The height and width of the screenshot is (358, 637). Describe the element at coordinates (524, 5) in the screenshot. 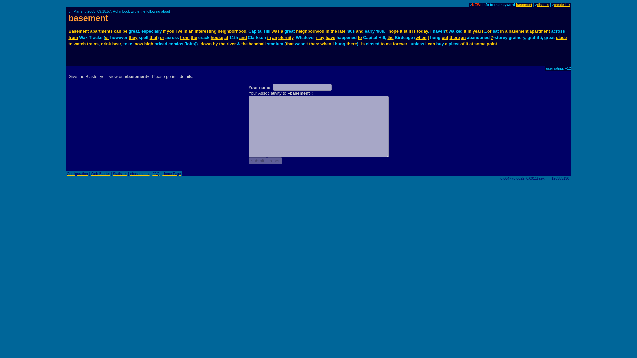

I see `basement` at that location.